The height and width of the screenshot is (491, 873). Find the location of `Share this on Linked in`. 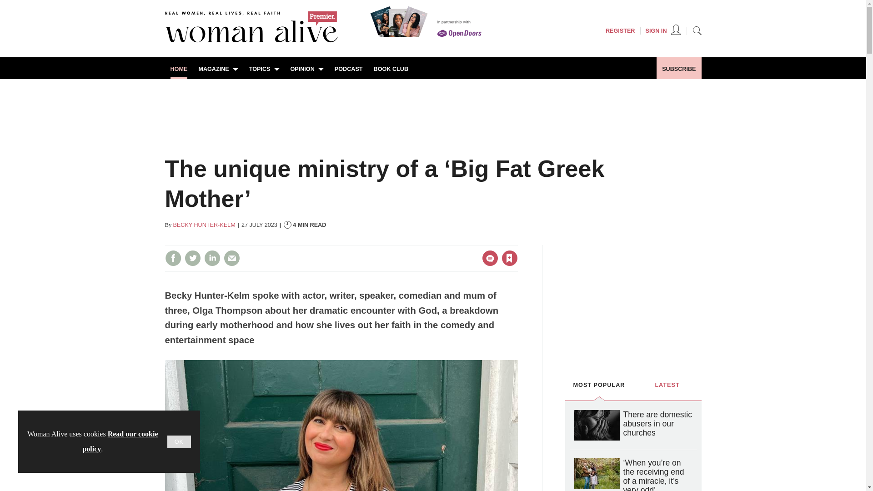

Share this on Linked in is located at coordinates (211, 258).